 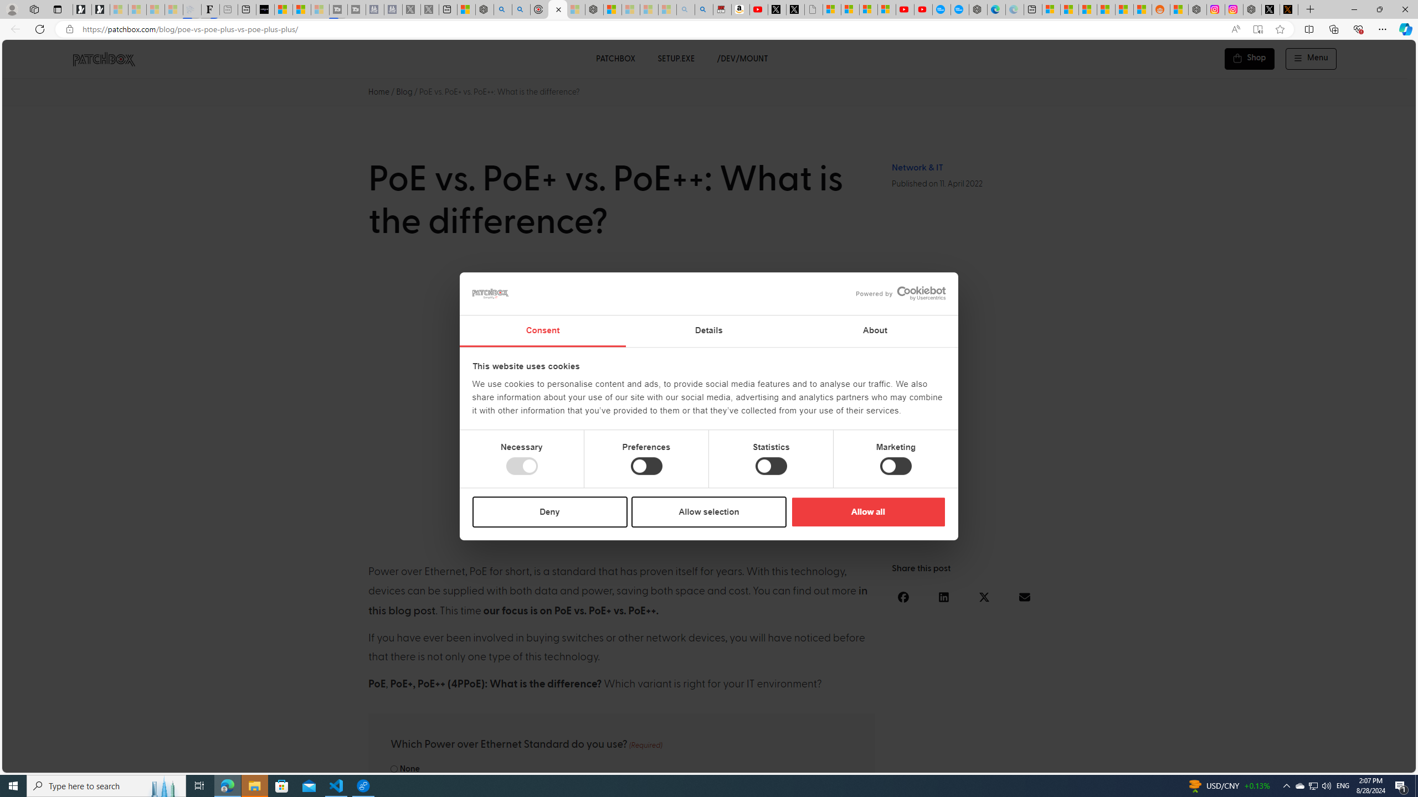 I want to click on Blog, so click(x=404, y=92).